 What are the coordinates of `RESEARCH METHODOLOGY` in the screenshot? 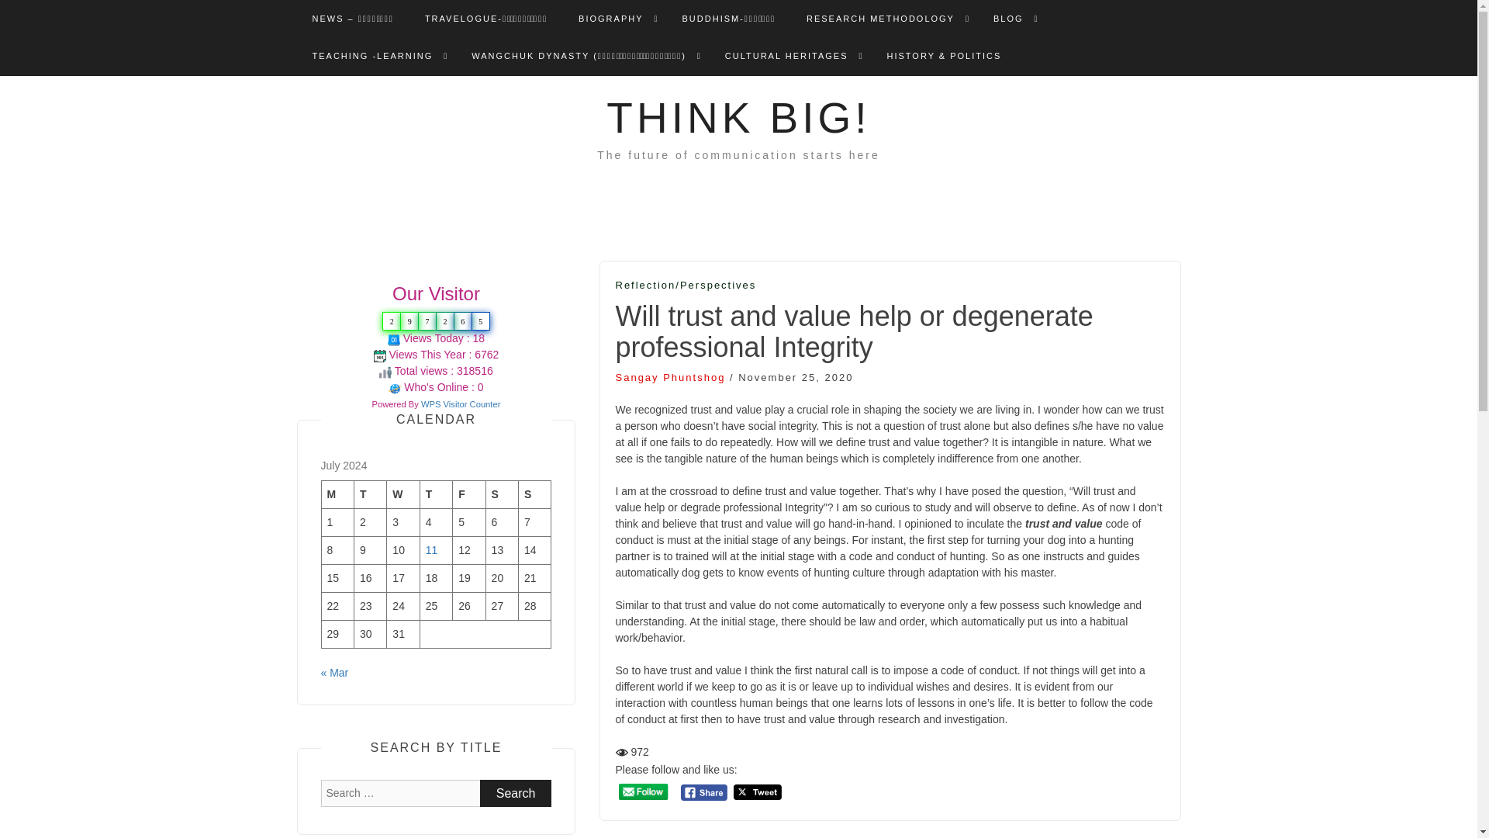 It's located at (880, 19).